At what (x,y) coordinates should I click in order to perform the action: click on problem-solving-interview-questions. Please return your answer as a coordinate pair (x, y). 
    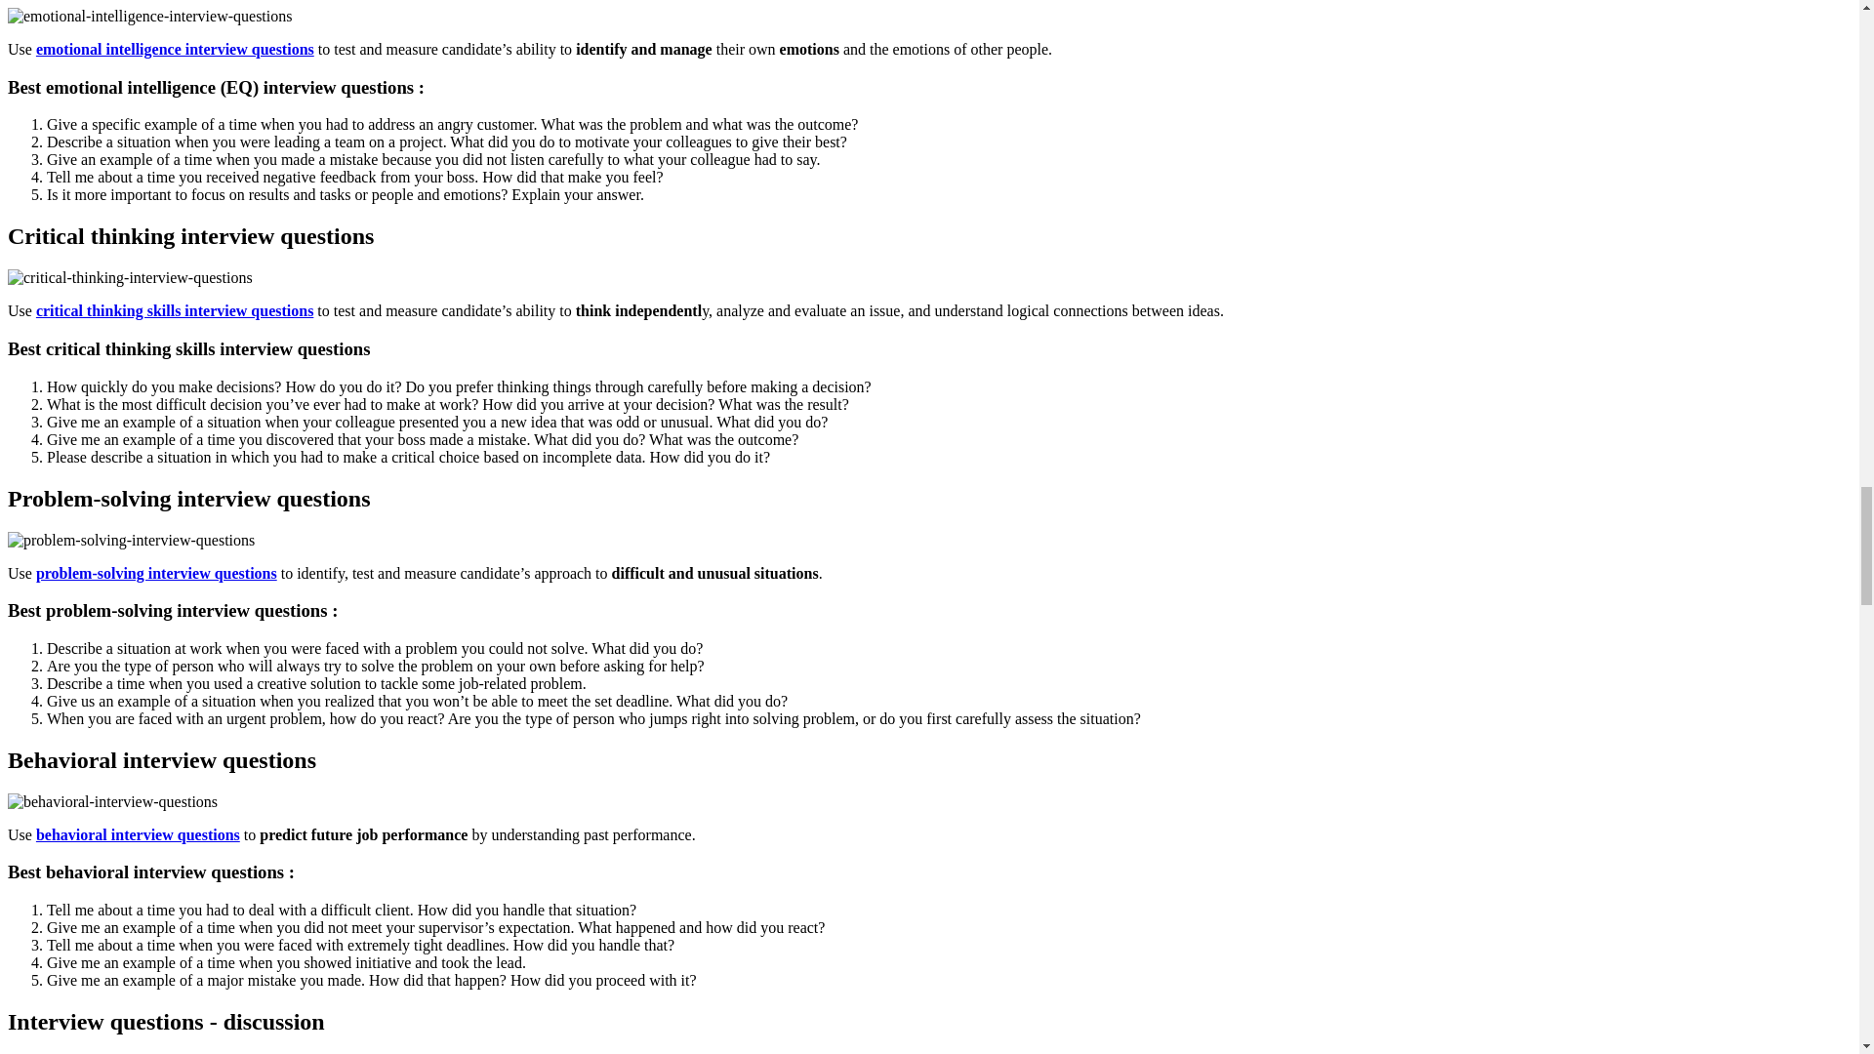
    Looking at the image, I should click on (131, 539).